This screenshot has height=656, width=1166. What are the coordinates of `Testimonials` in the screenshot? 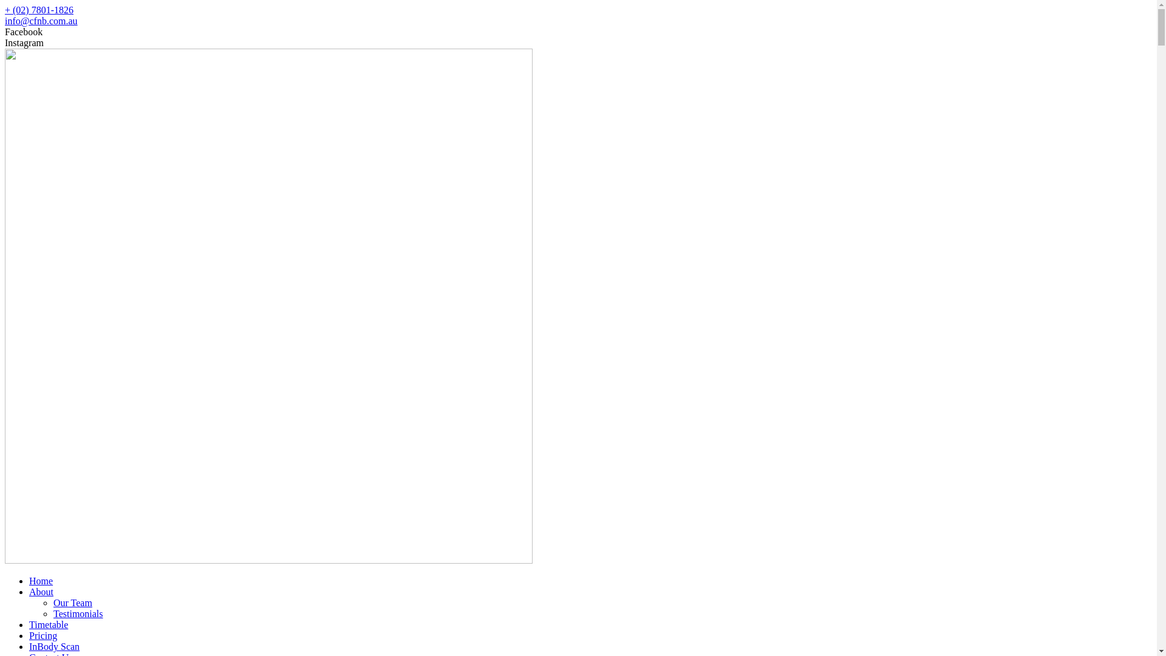 It's located at (78, 613).